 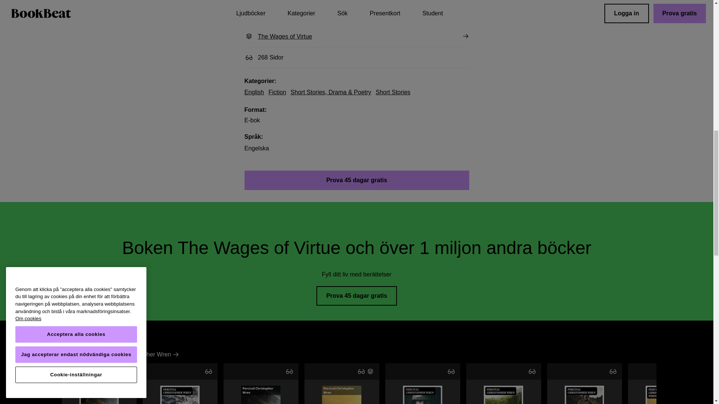 What do you see at coordinates (357, 37) in the screenshot?
I see `The Wages of Virtue` at bounding box center [357, 37].